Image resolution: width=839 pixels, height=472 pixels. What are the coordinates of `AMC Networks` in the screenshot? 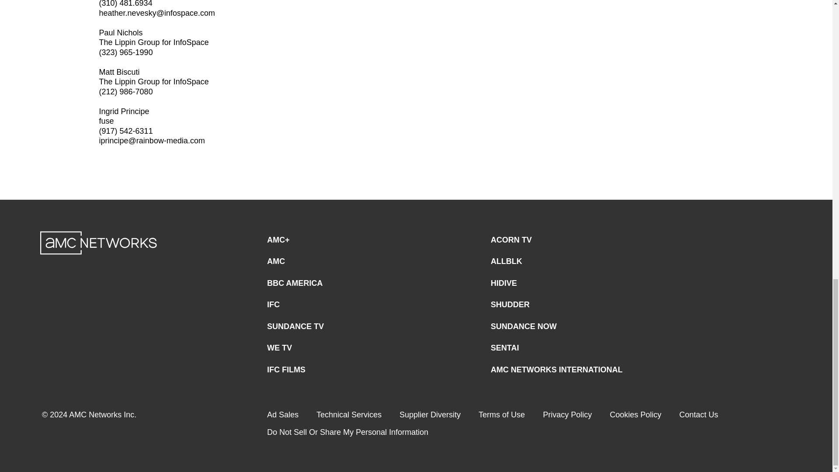 It's located at (99, 243).